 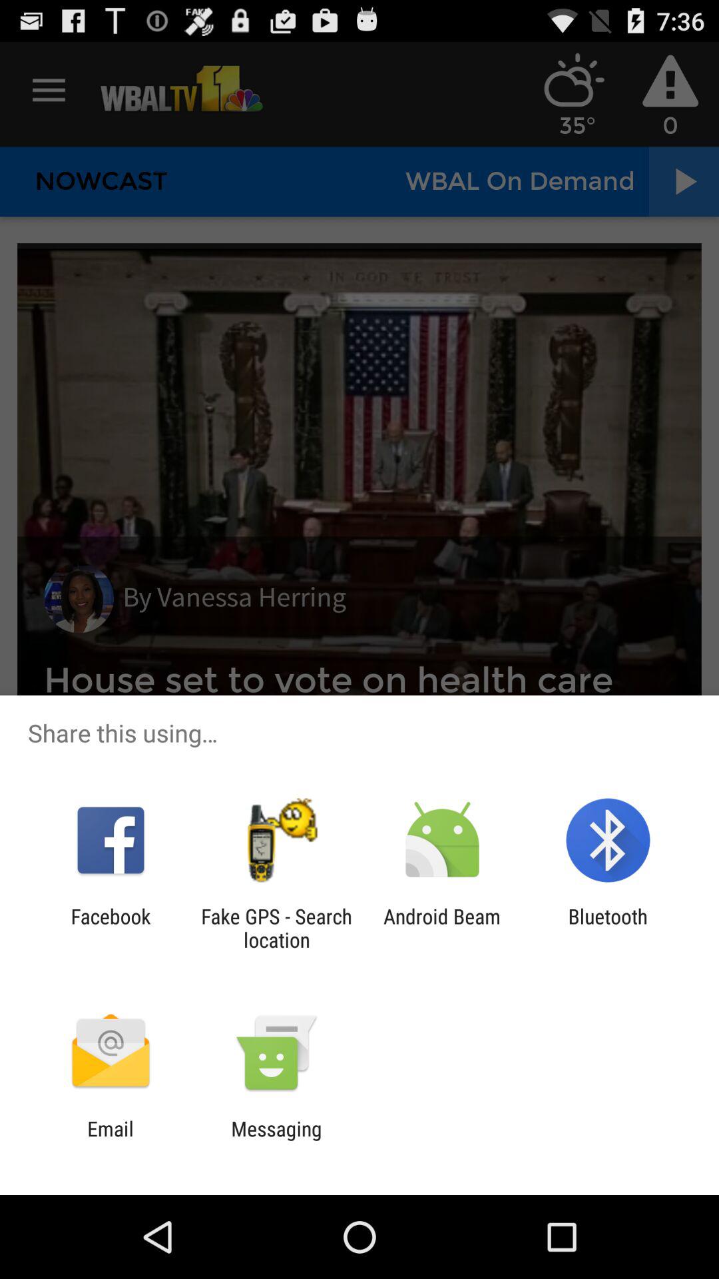 I want to click on select email app, so click(x=111, y=1140).